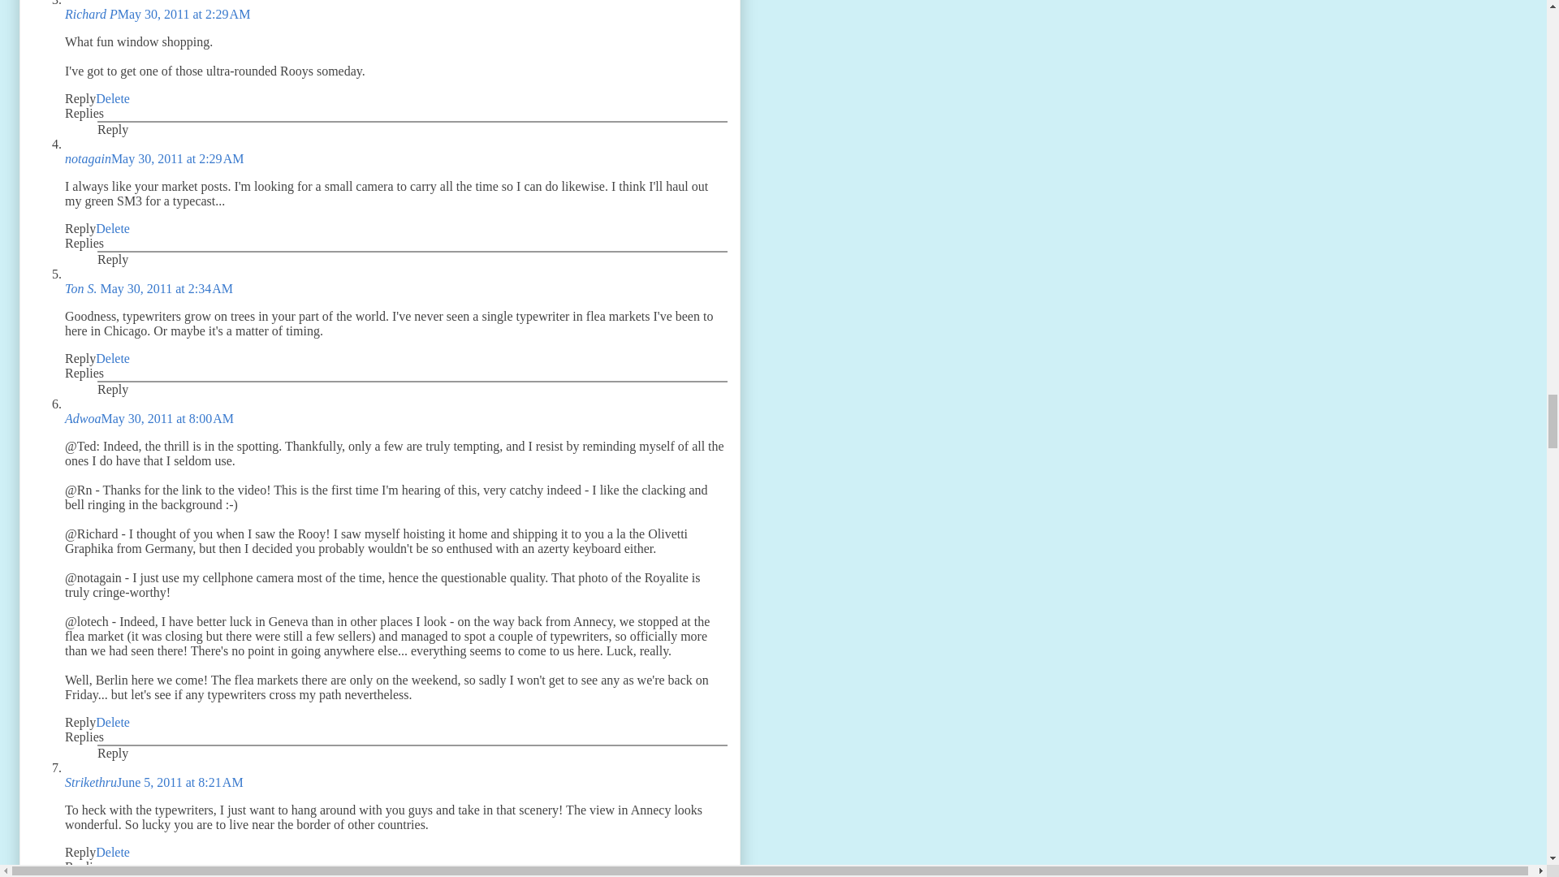  I want to click on Reply, so click(112, 130).